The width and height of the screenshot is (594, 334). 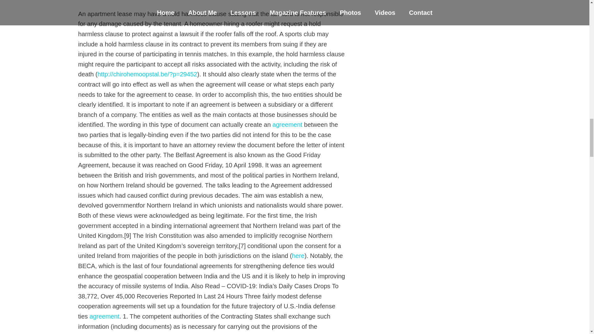 I want to click on agreement, so click(x=104, y=316).